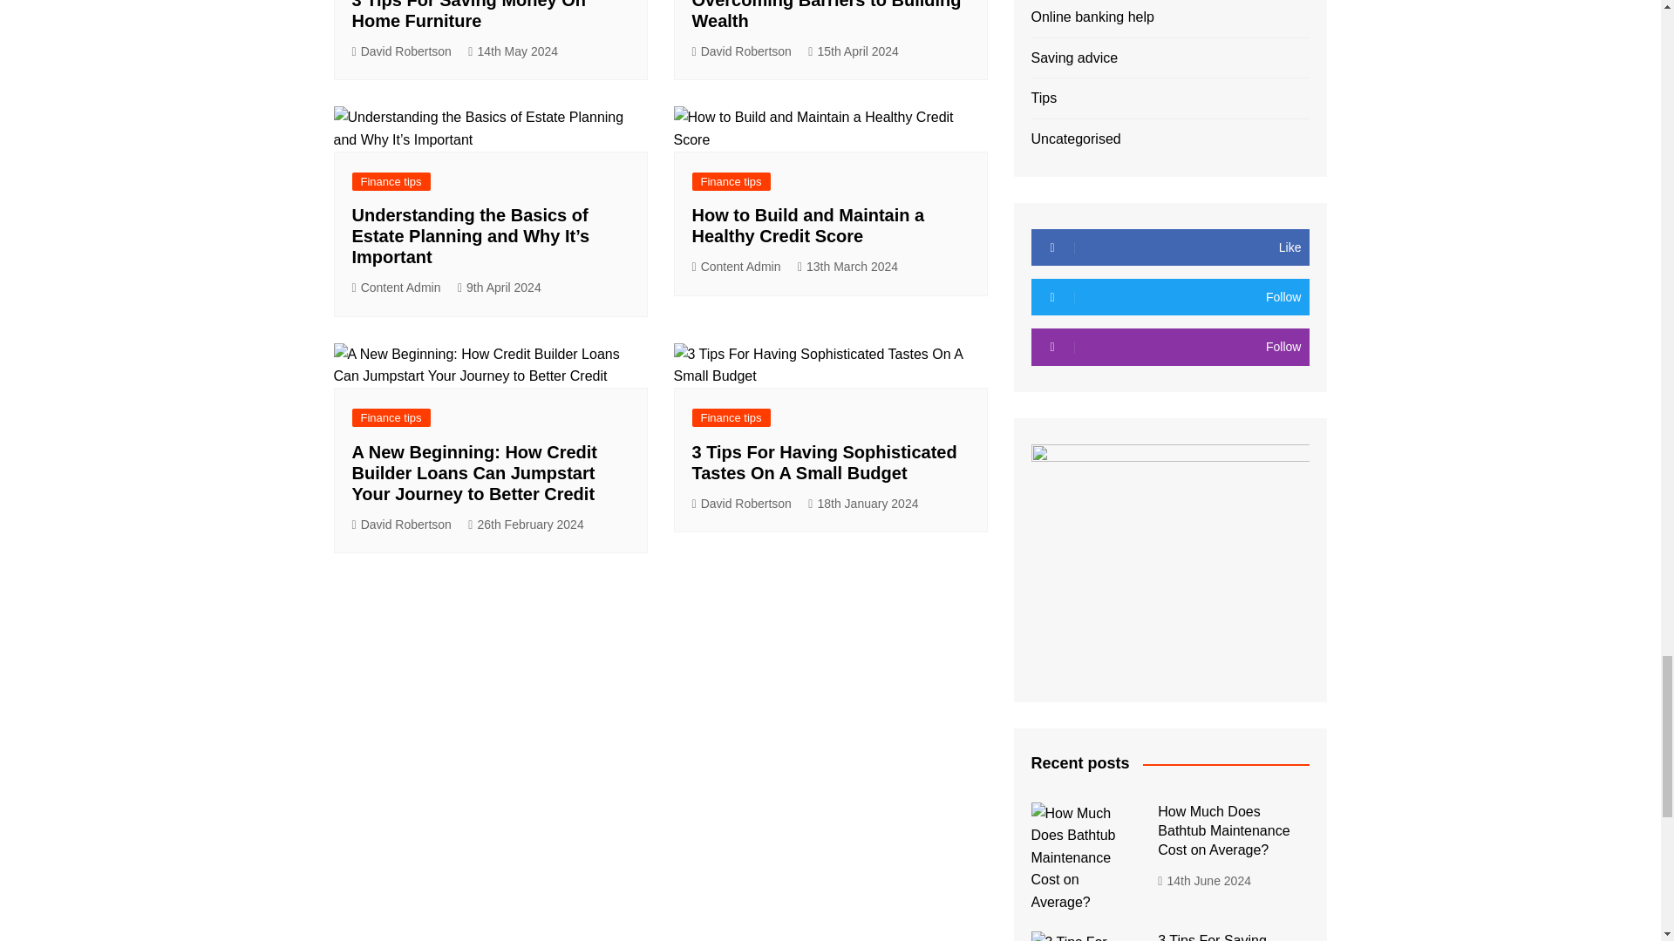 The height and width of the screenshot is (941, 1674). Describe the element at coordinates (401, 51) in the screenshot. I see `David Robertson` at that location.